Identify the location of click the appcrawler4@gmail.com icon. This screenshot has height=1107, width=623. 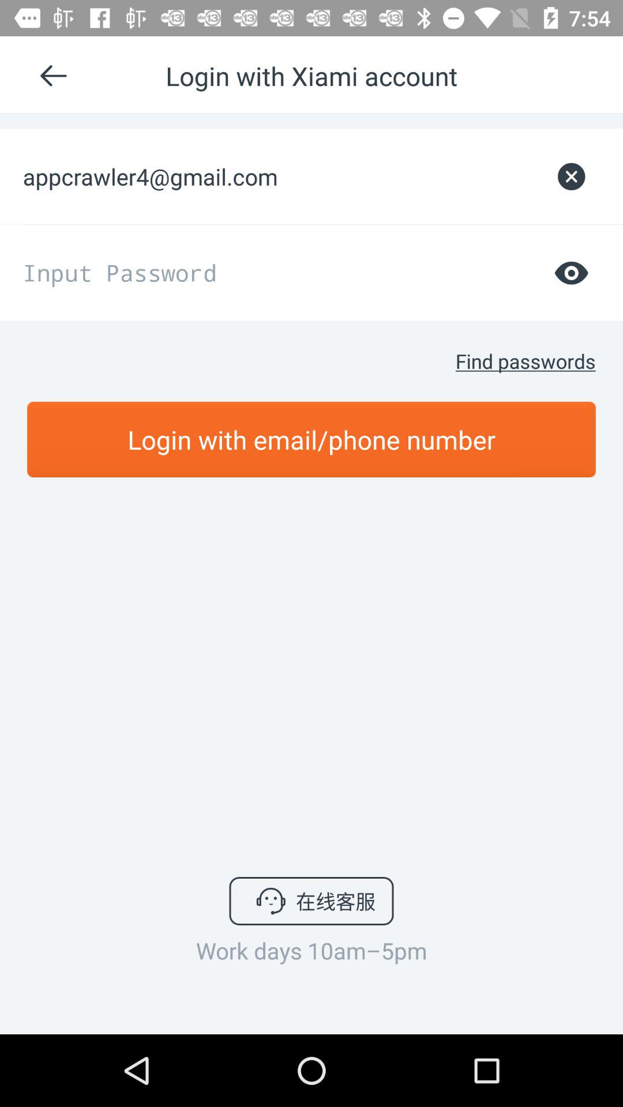
(282, 176).